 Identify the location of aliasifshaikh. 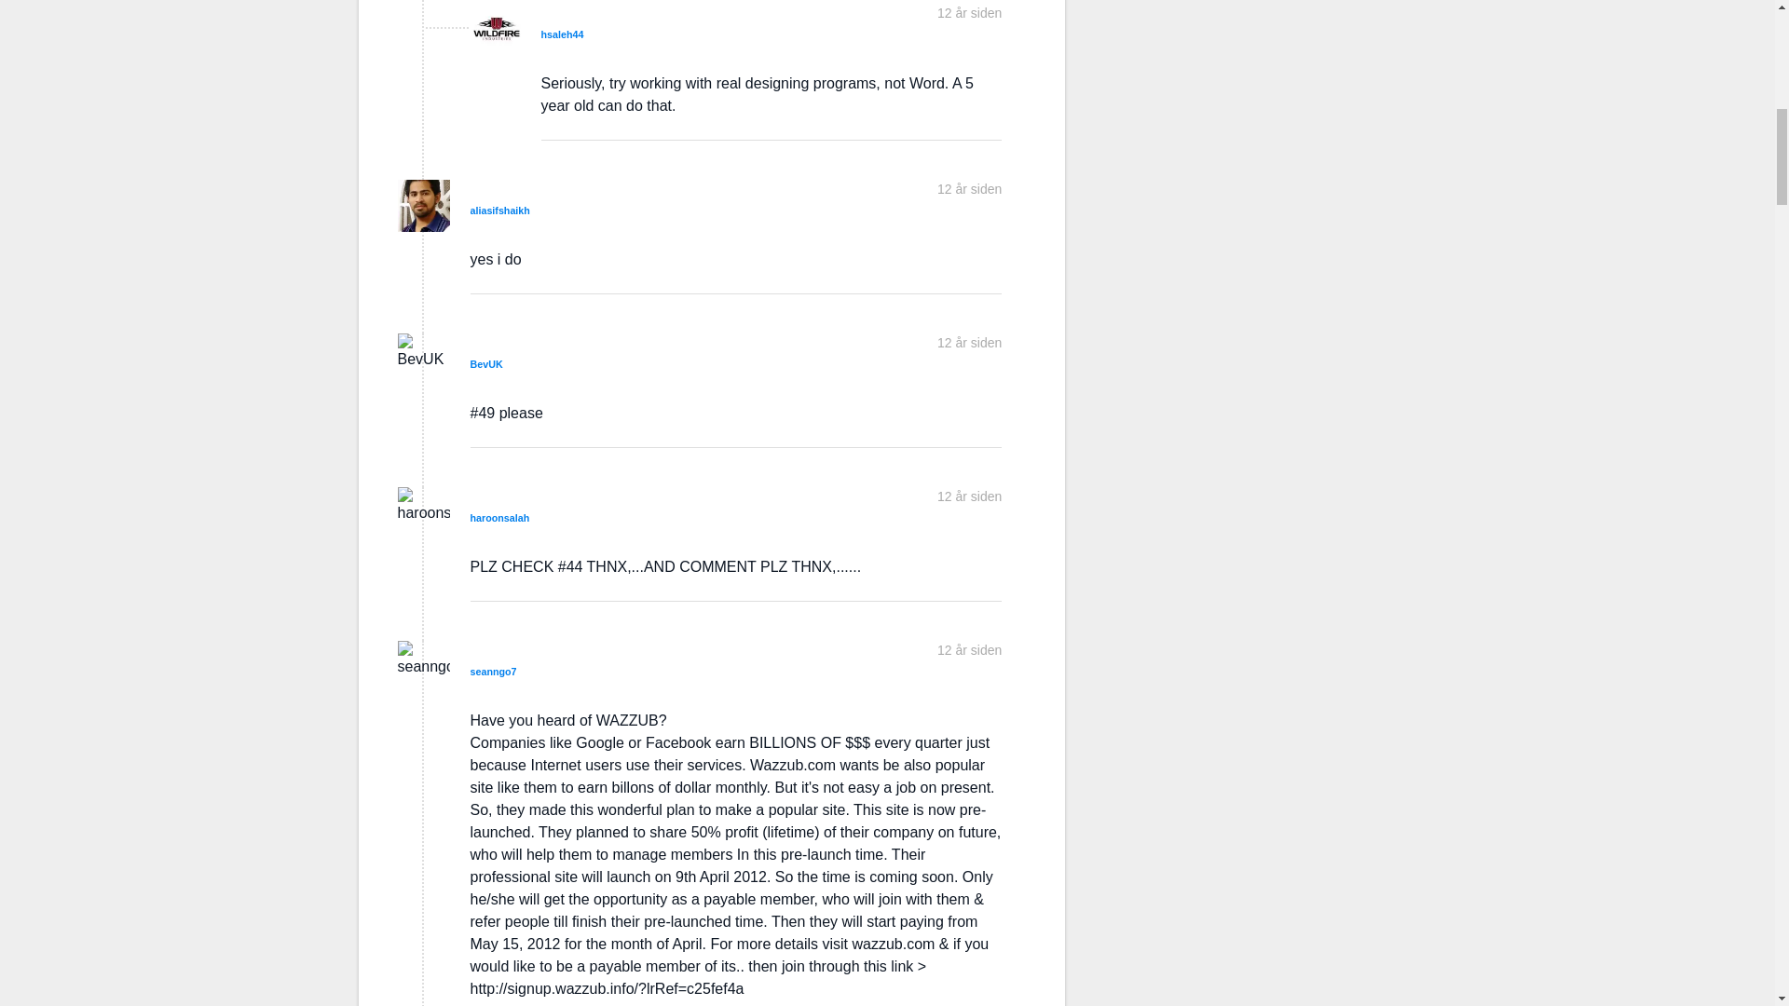
(499, 211).